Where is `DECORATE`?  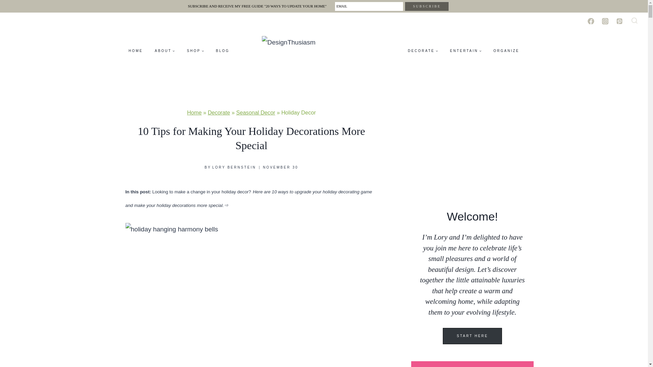 DECORATE is located at coordinates (423, 50).